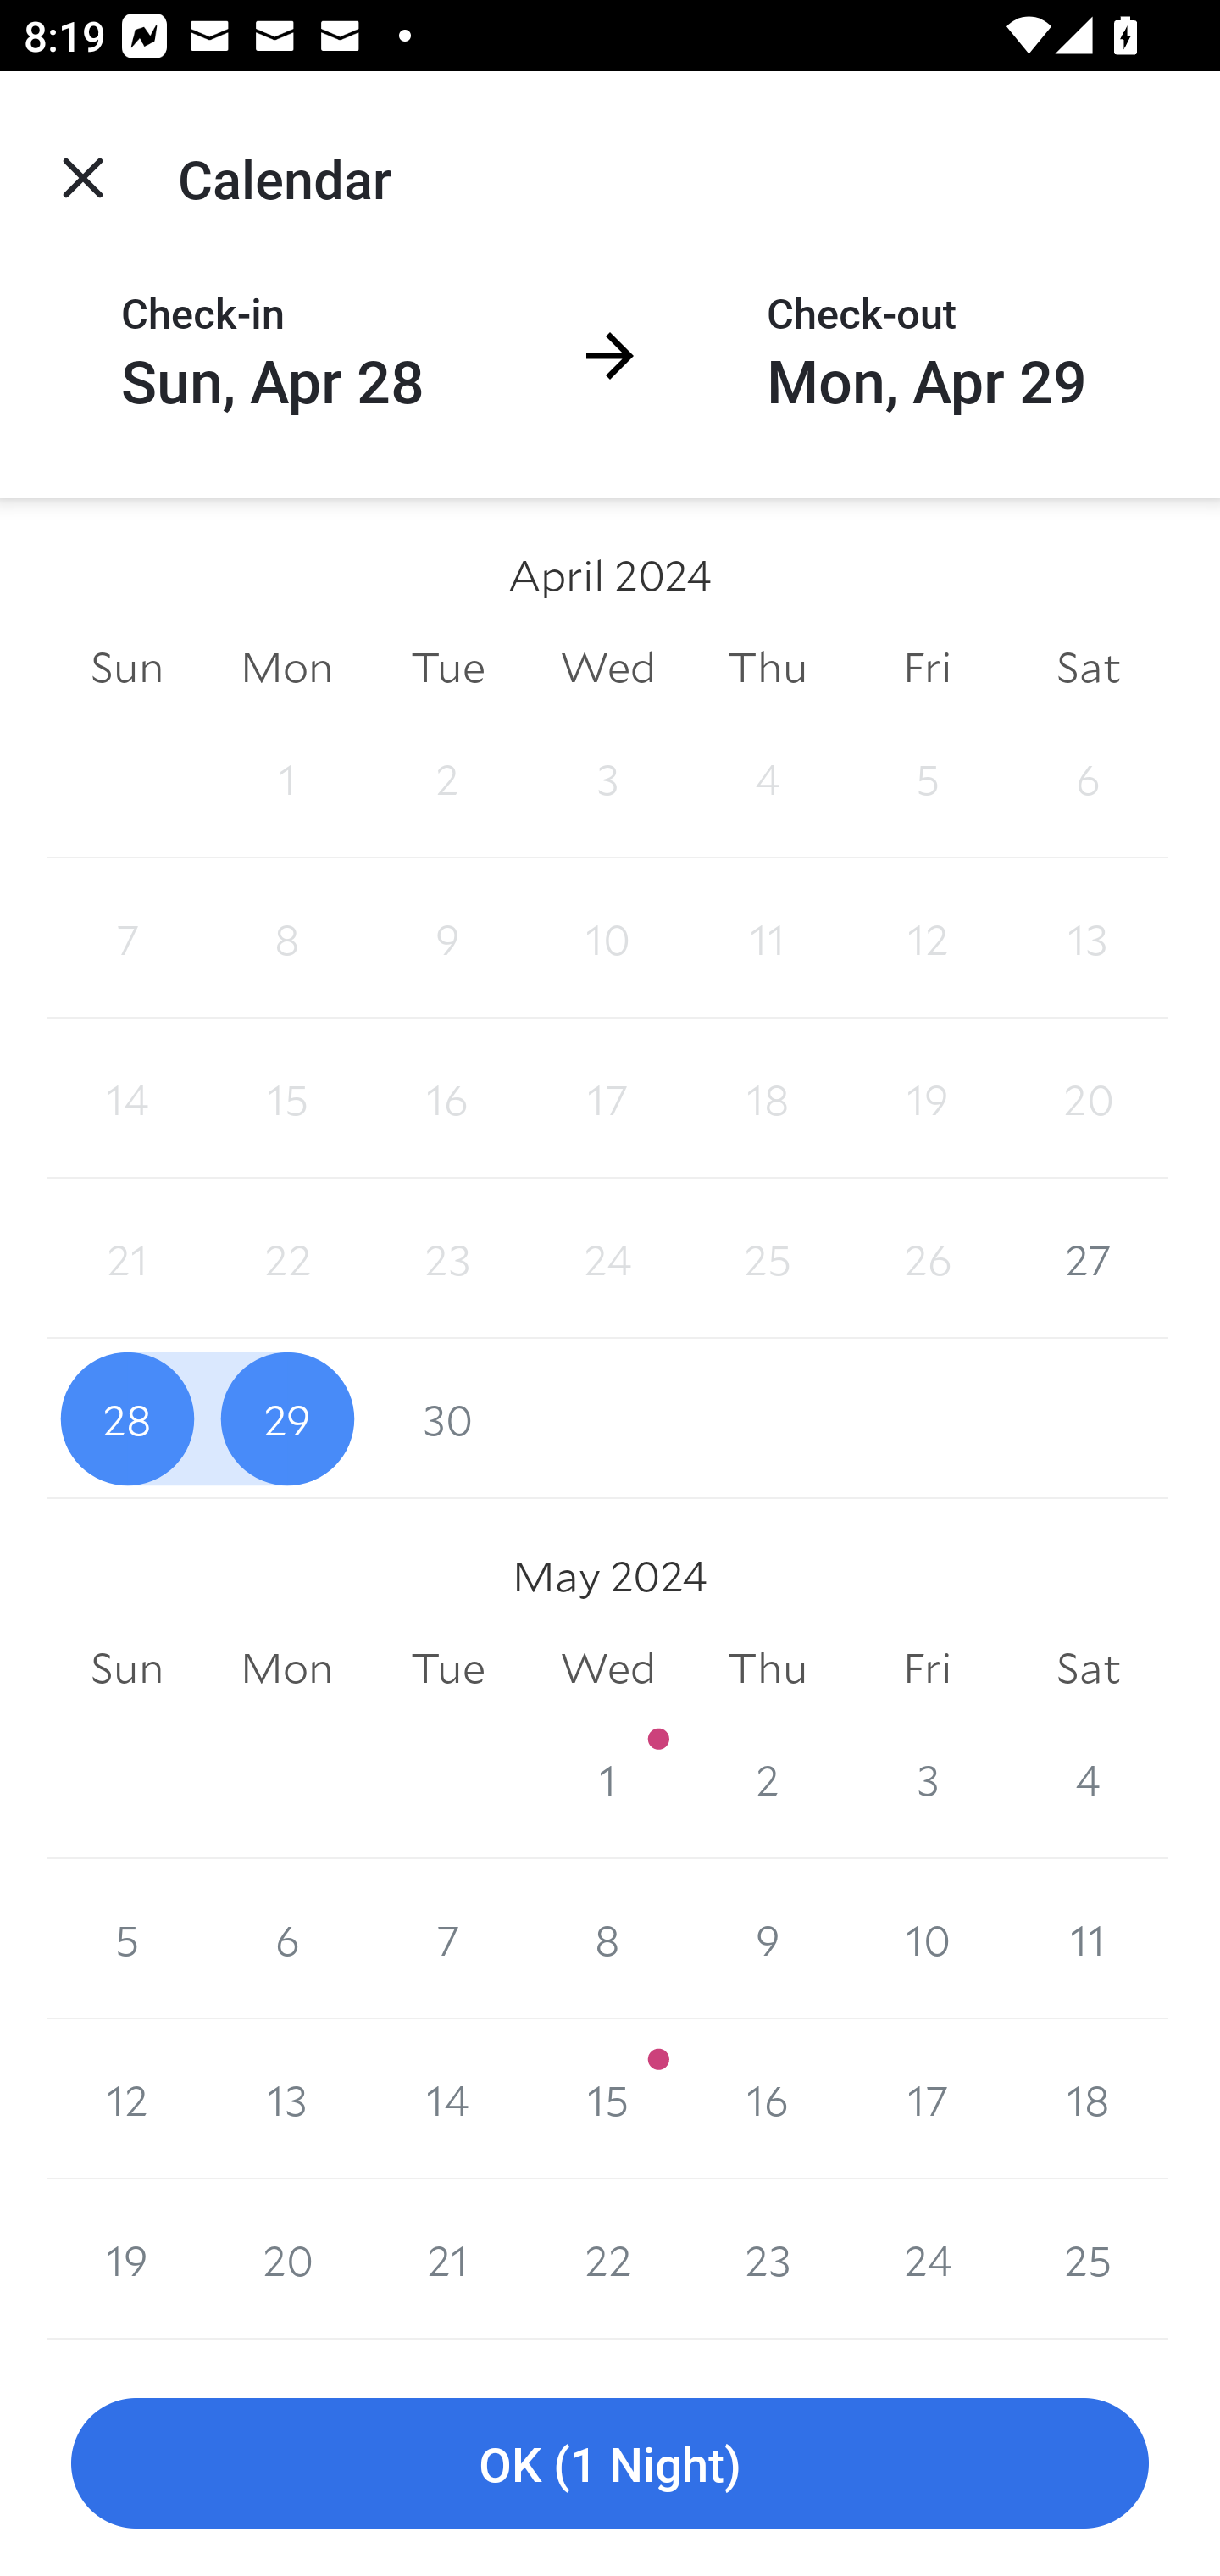  Describe the element at coordinates (286, 1418) in the screenshot. I see `29 29 April 2024` at that location.